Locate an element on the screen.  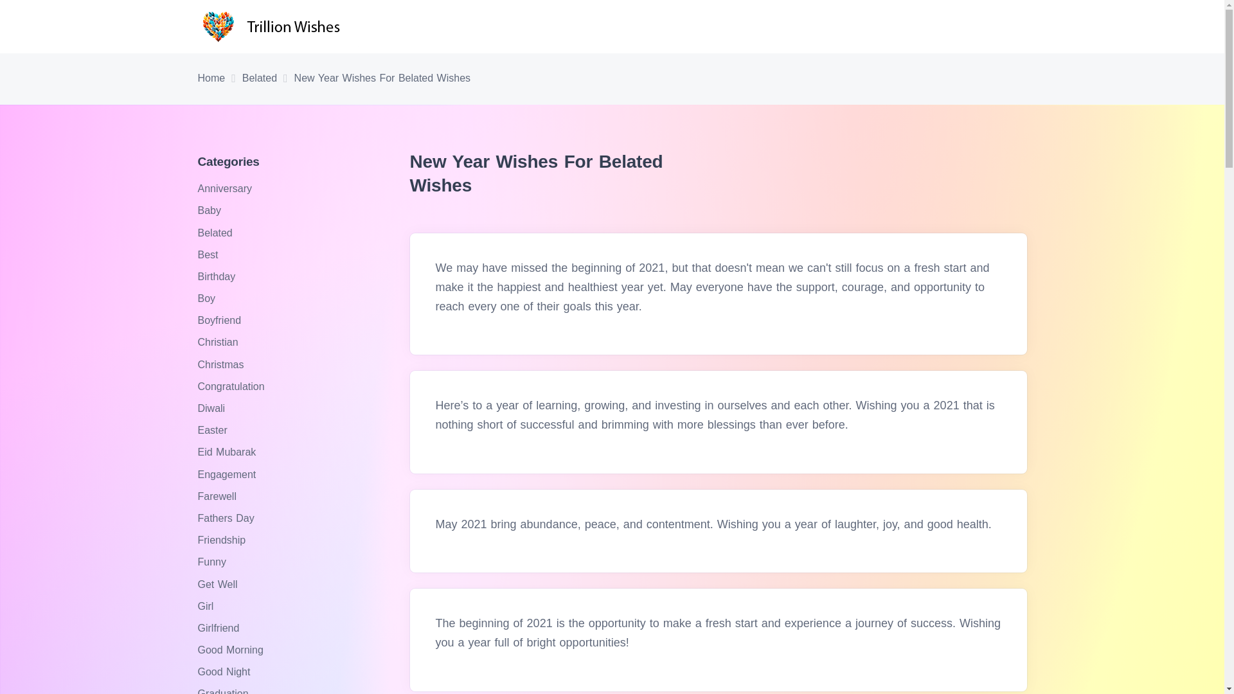
Belated is located at coordinates (259, 79).